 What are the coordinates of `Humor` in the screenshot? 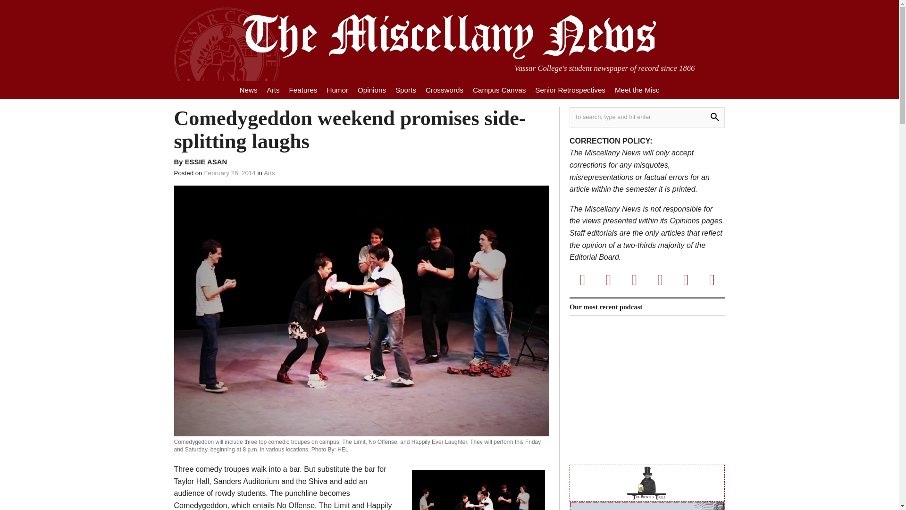 It's located at (337, 90).